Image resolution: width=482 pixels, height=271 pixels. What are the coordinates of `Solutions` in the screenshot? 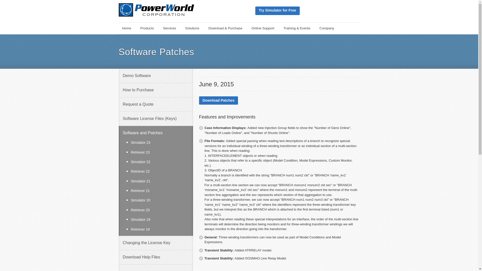 It's located at (192, 28).